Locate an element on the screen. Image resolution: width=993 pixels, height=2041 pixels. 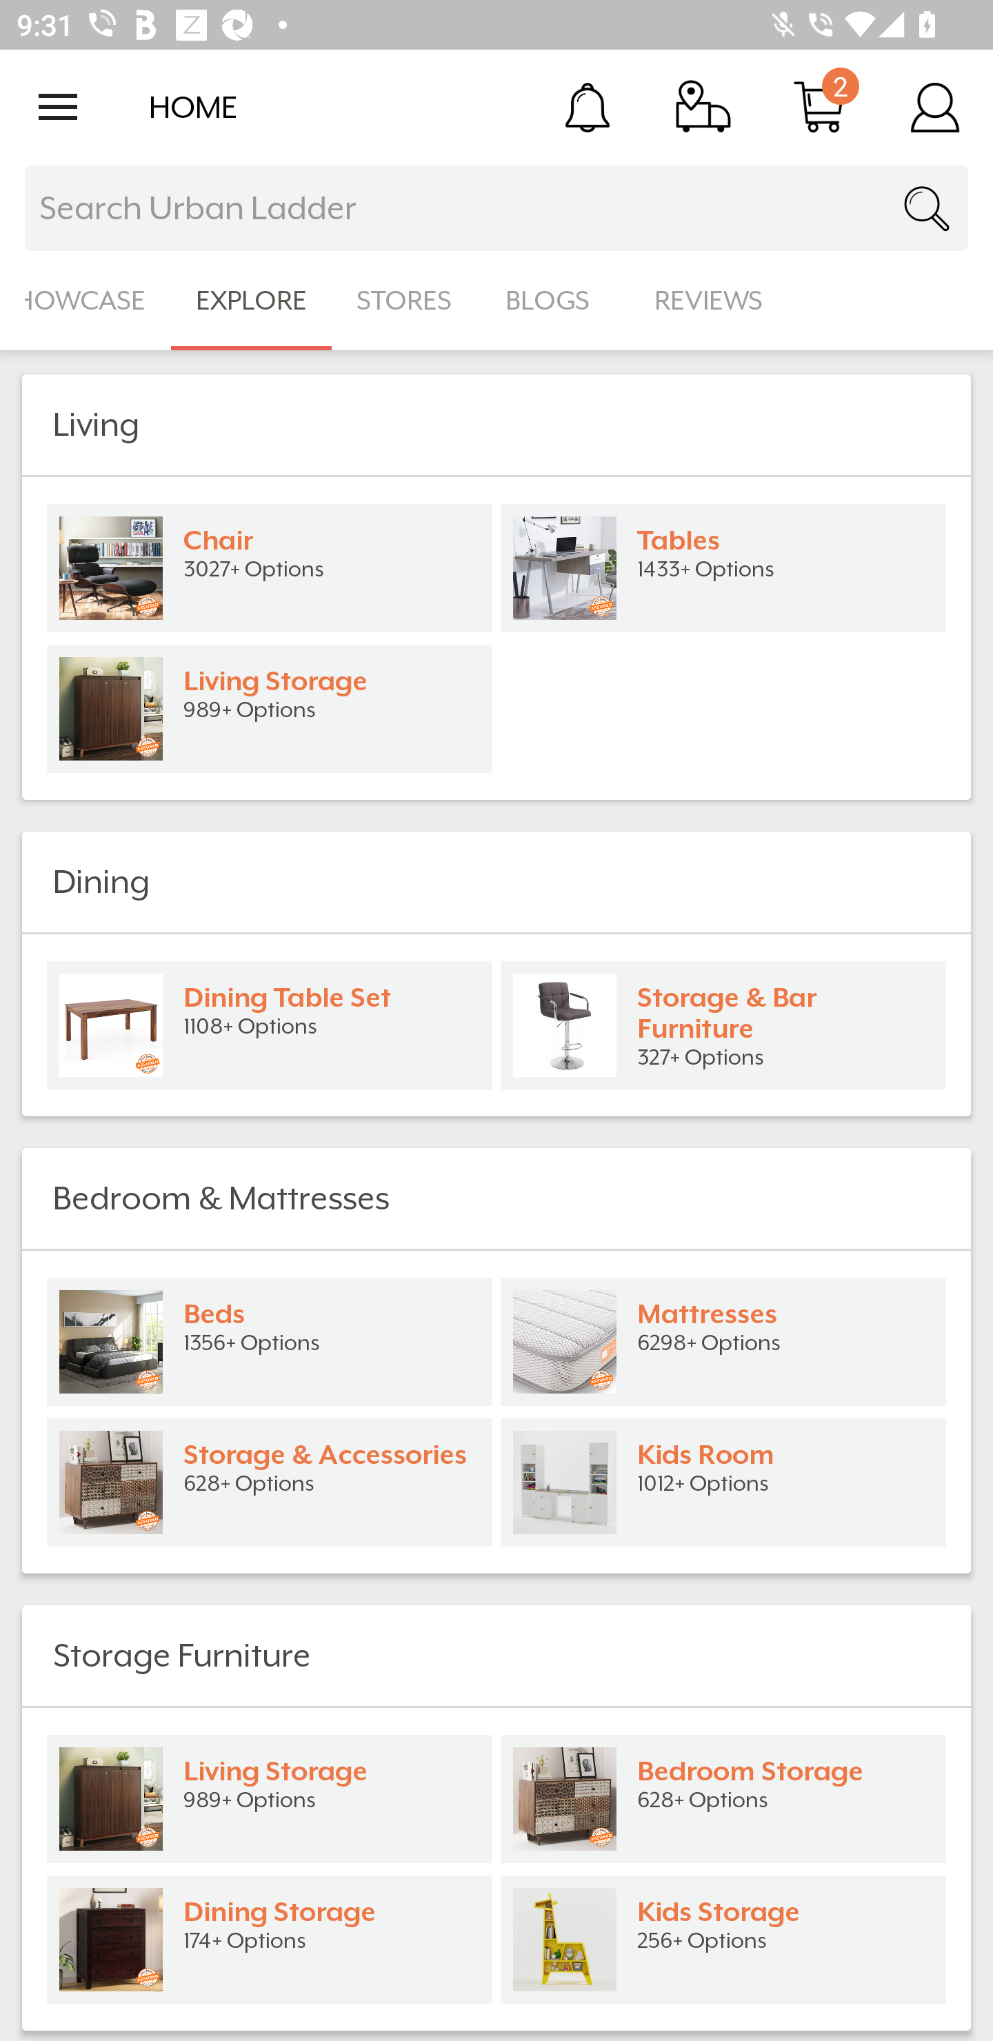
Notification is located at coordinates (588, 106).